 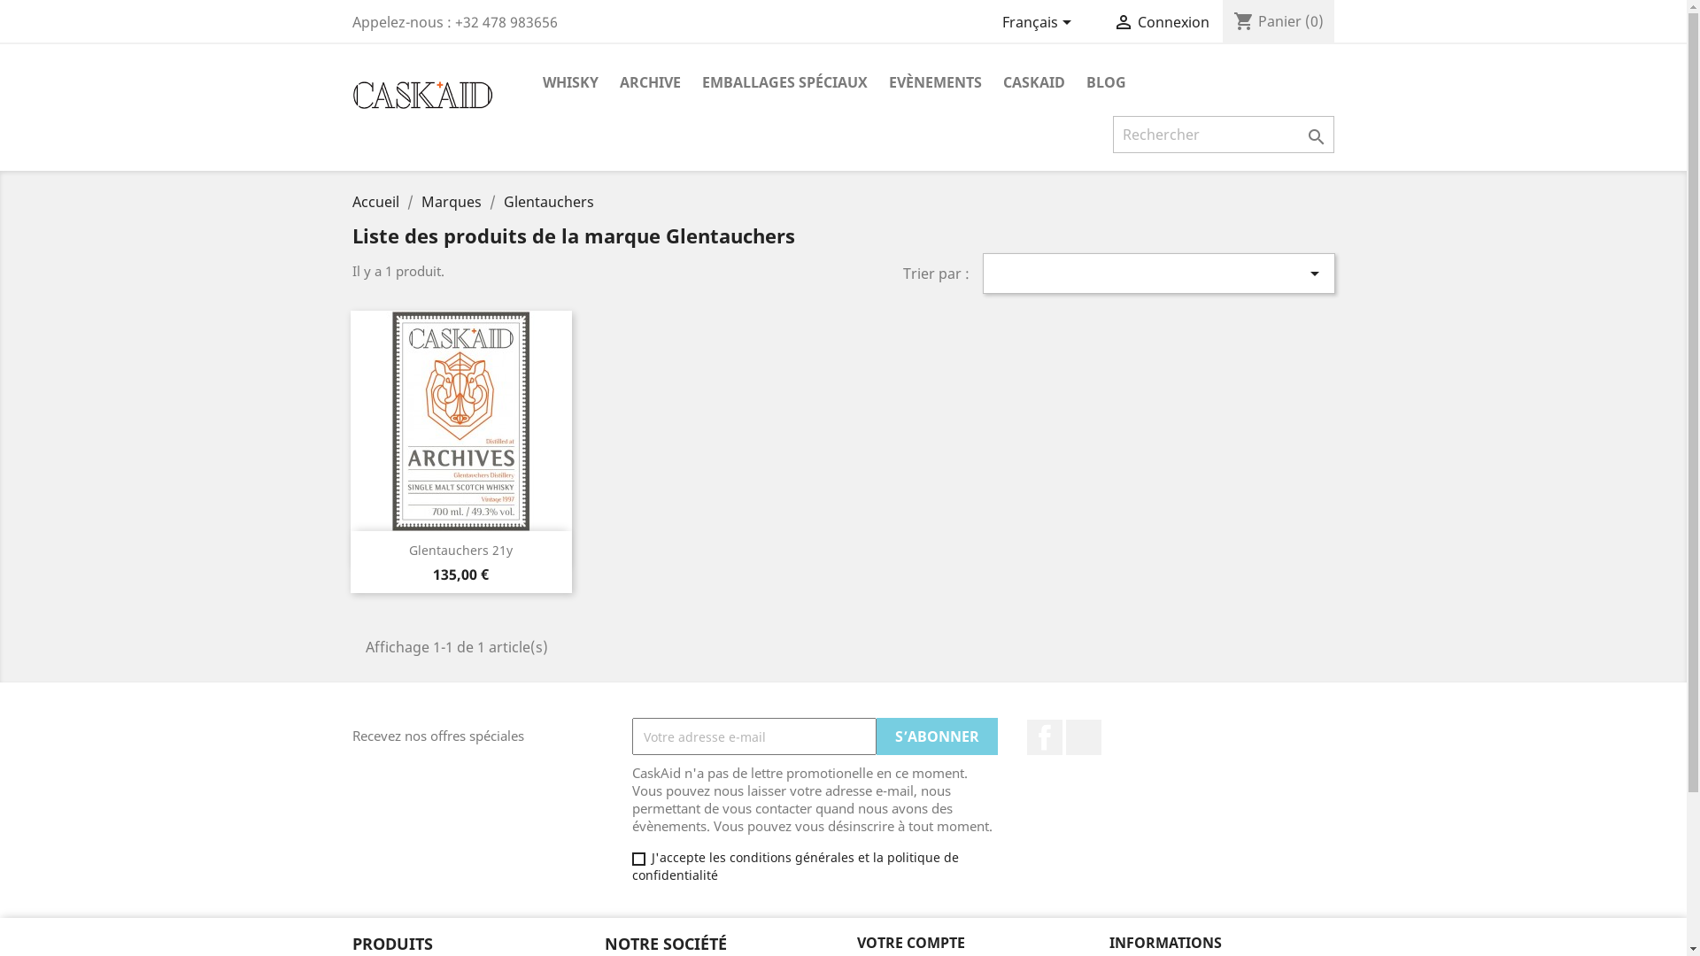 What do you see at coordinates (548, 202) in the screenshot?
I see `Glentauchers` at bounding box center [548, 202].